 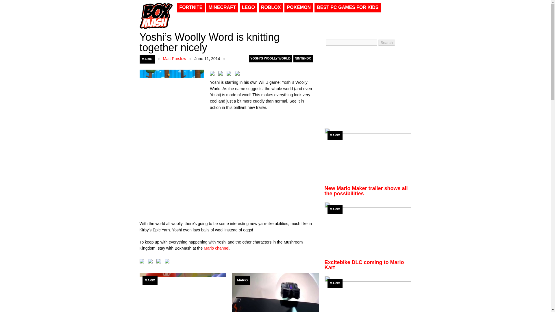 What do you see at coordinates (347, 8) in the screenshot?
I see `menu-item-7426` at bounding box center [347, 8].